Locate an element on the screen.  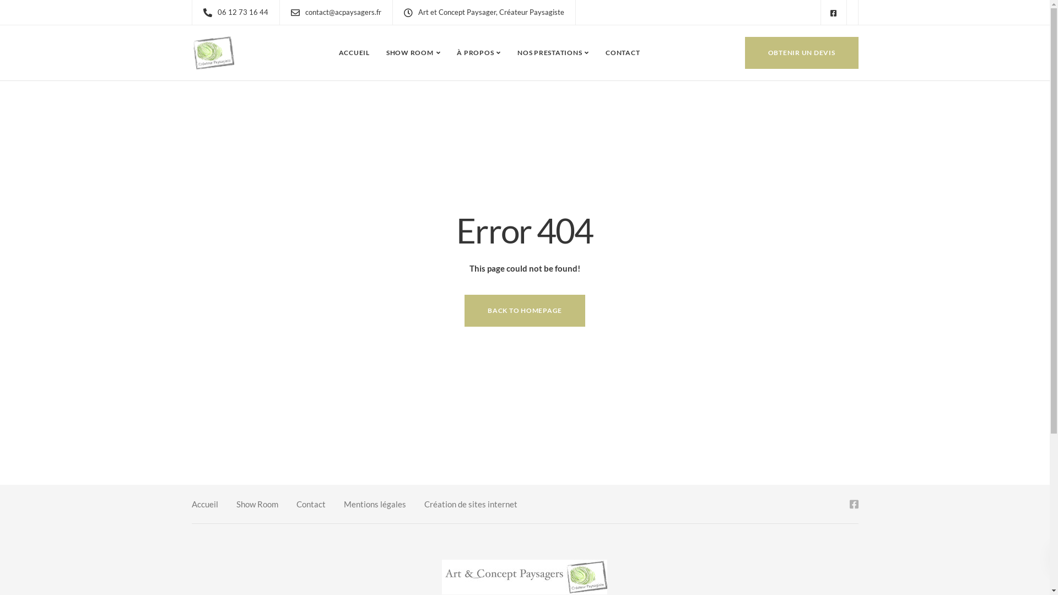
BACK TO HOMEPAGE is located at coordinates (525, 311).